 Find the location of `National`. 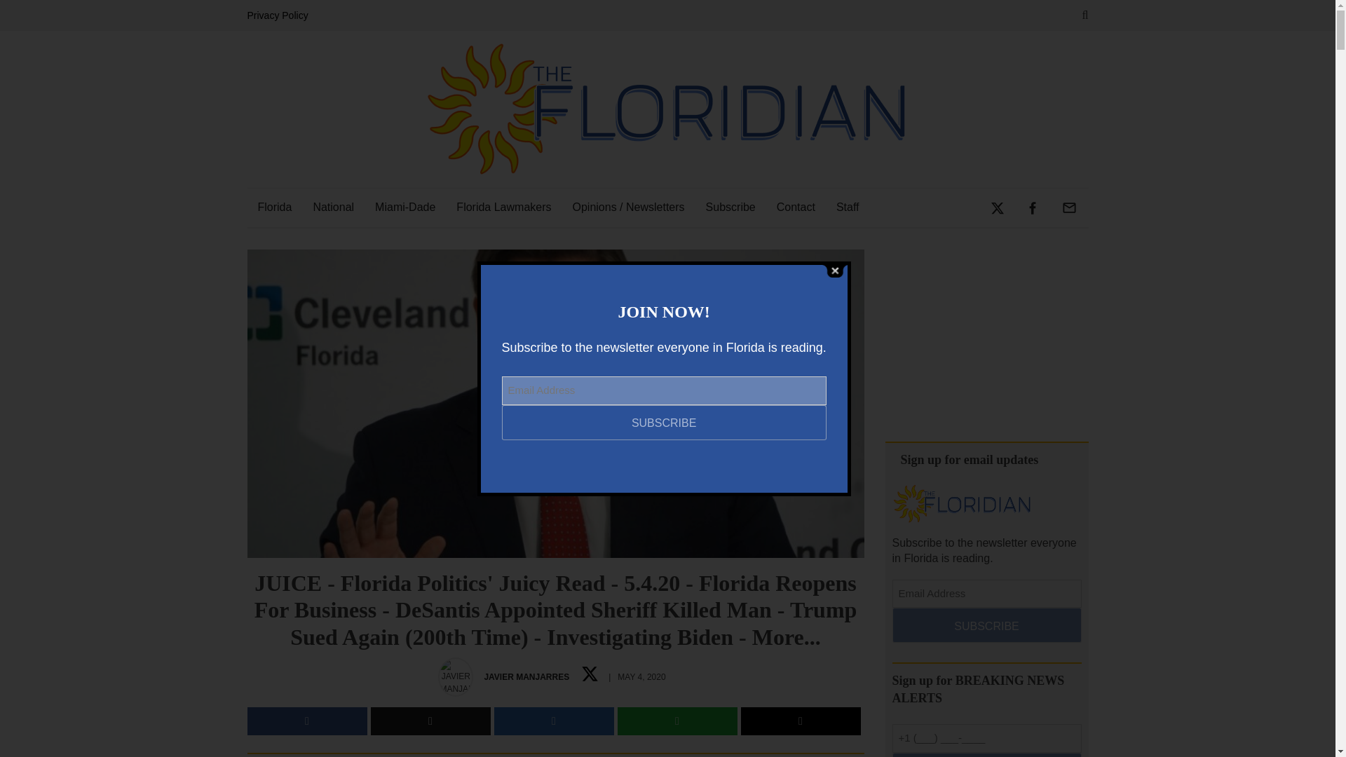

National is located at coordinates (333, 207).